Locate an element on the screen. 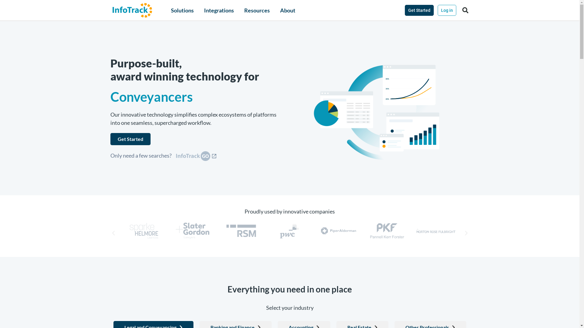 The width and height of the screenshot is (584, 328). Integrations is located at coordinates (219, 10).